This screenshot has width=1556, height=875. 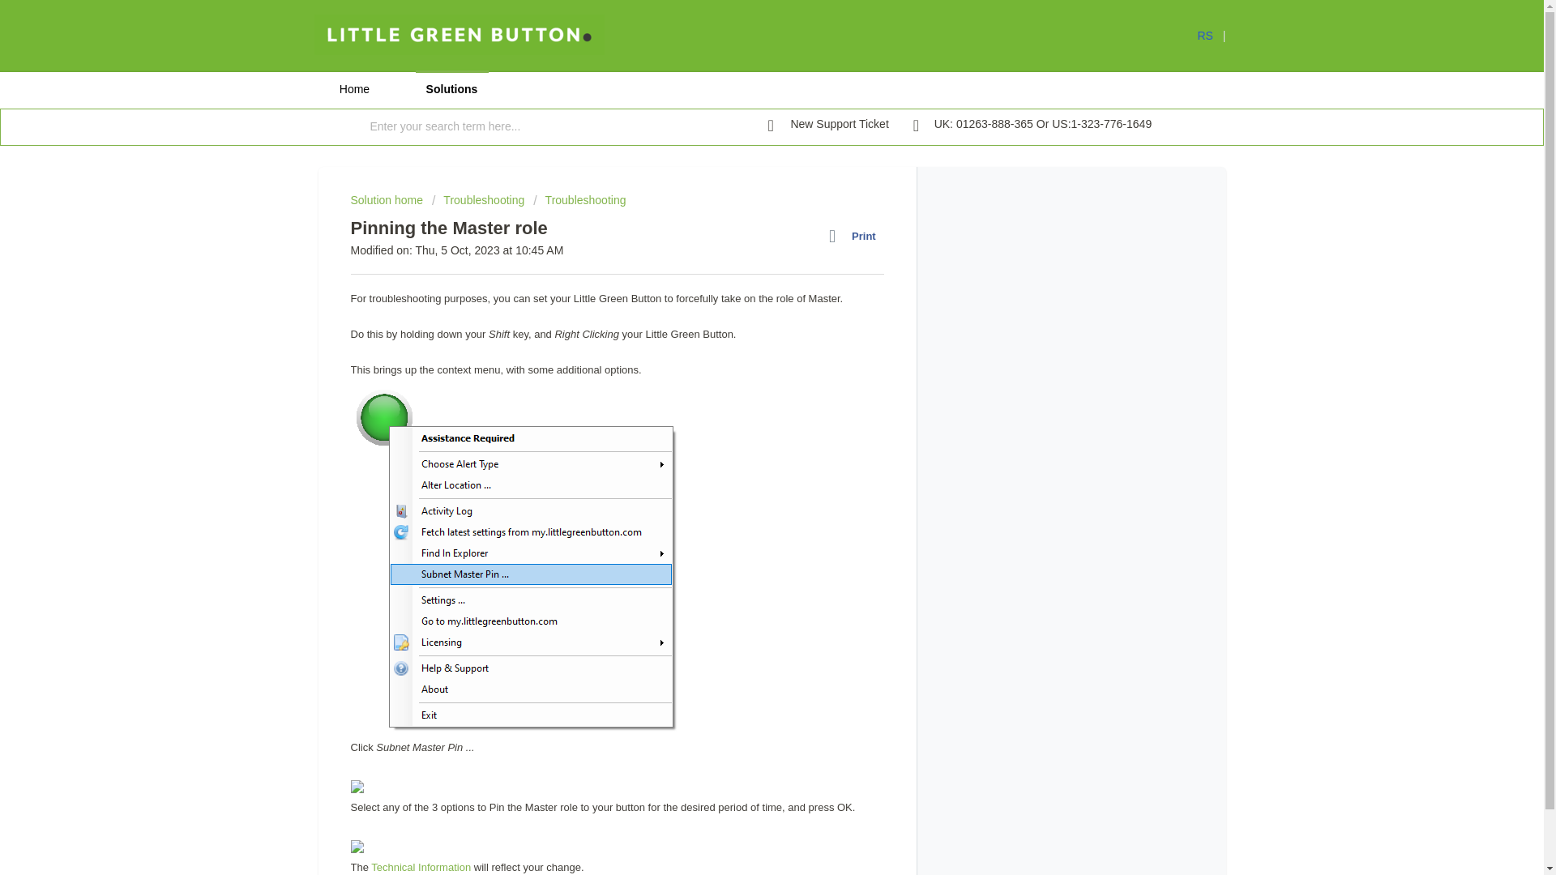 I want to click on UK: 01263-888-365 Or US:1-323-776-1649, so click(x=1032, y=125).